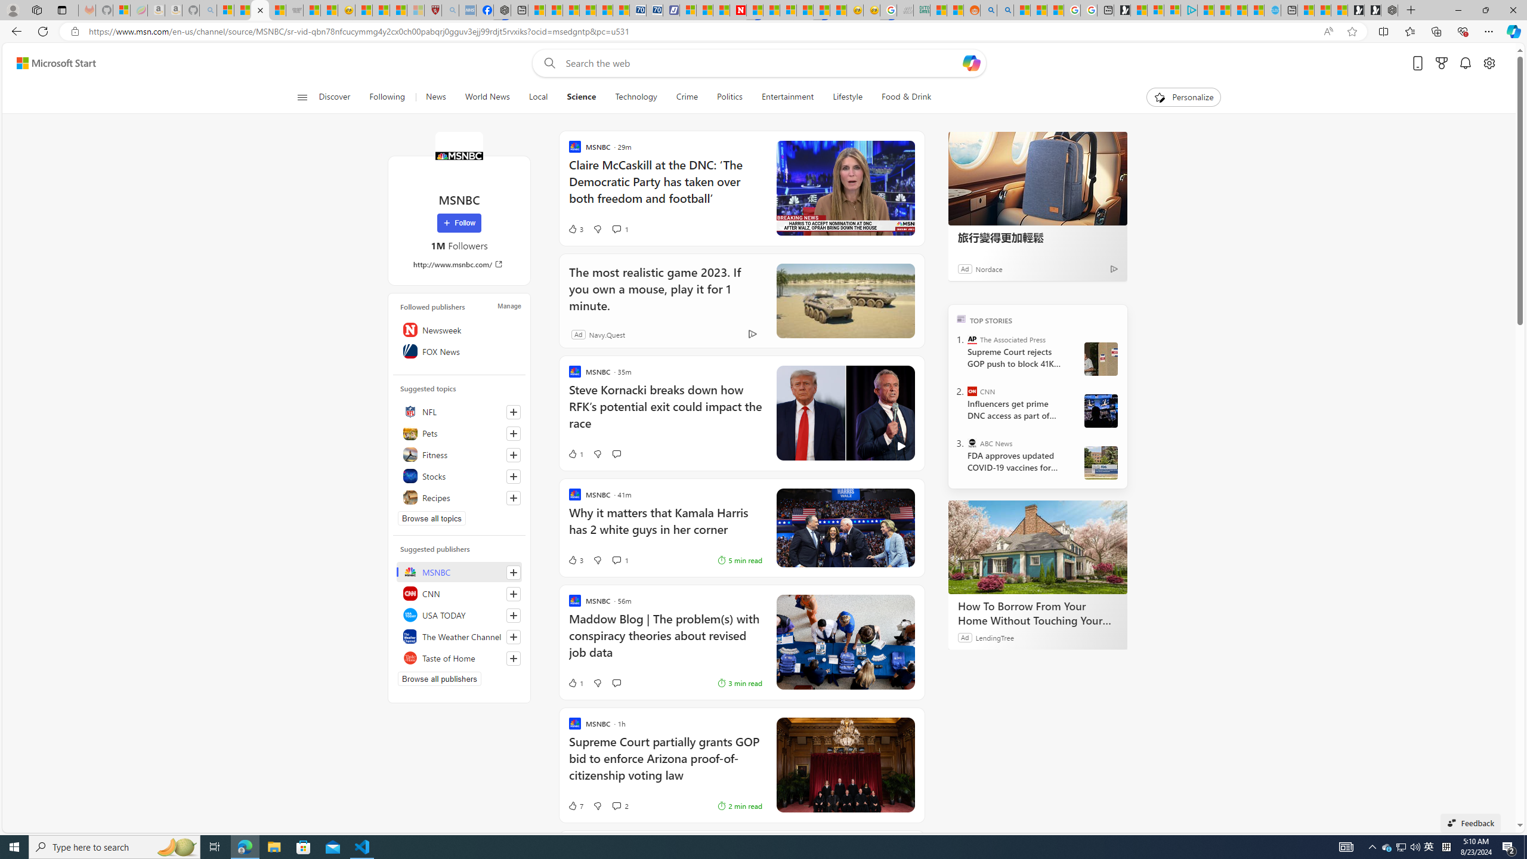 The image size is (1527, 859). What do you see at coordinates (459, 614) in the screenshot?
I see `USA TODAY` at bounding box center [459, 614].